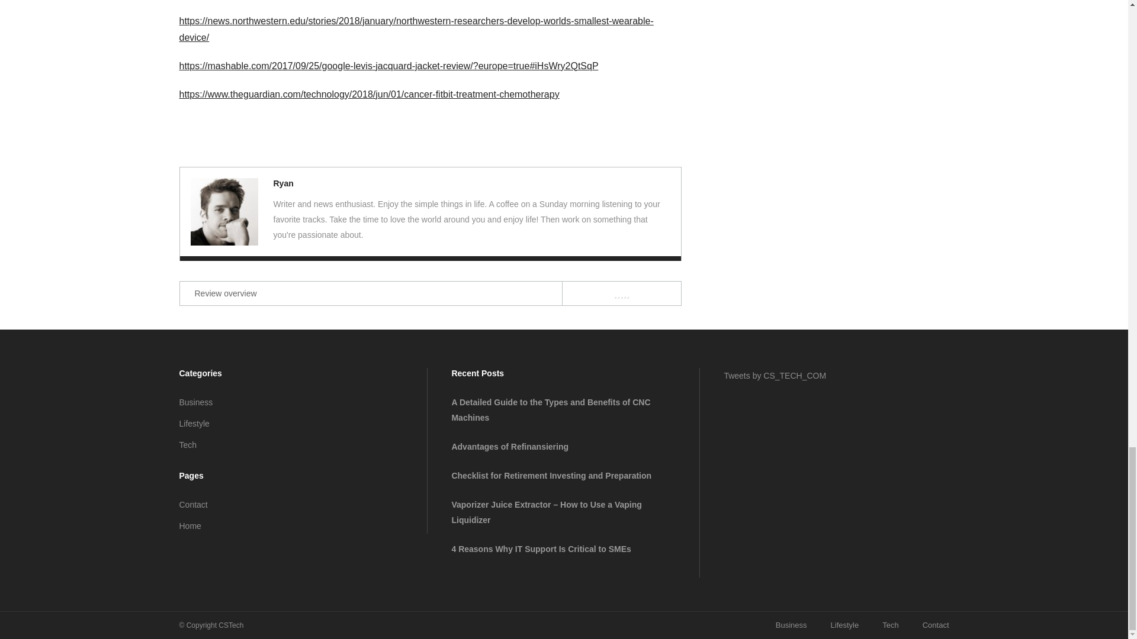 The image size is (1137, 639). I want to click on The research and development of wearable tech, so click(283, 183).